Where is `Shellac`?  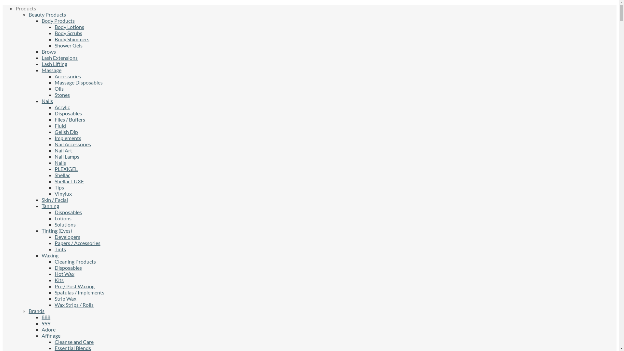 Shellac is located at coordinates (62, 175).